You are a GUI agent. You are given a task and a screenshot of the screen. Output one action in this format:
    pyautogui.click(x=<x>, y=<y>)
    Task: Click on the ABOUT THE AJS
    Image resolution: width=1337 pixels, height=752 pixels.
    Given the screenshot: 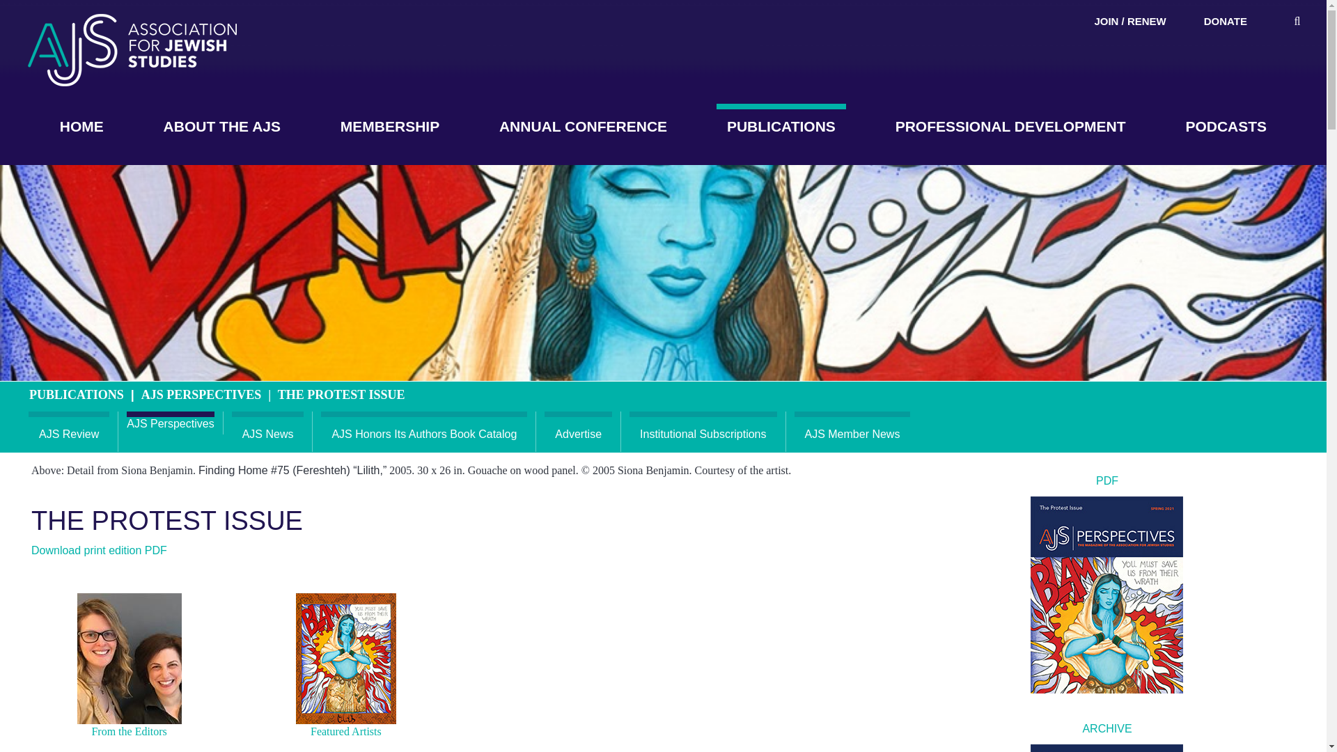 What is the action you would take?
    pyautogui.click(x=222, y=127)
    